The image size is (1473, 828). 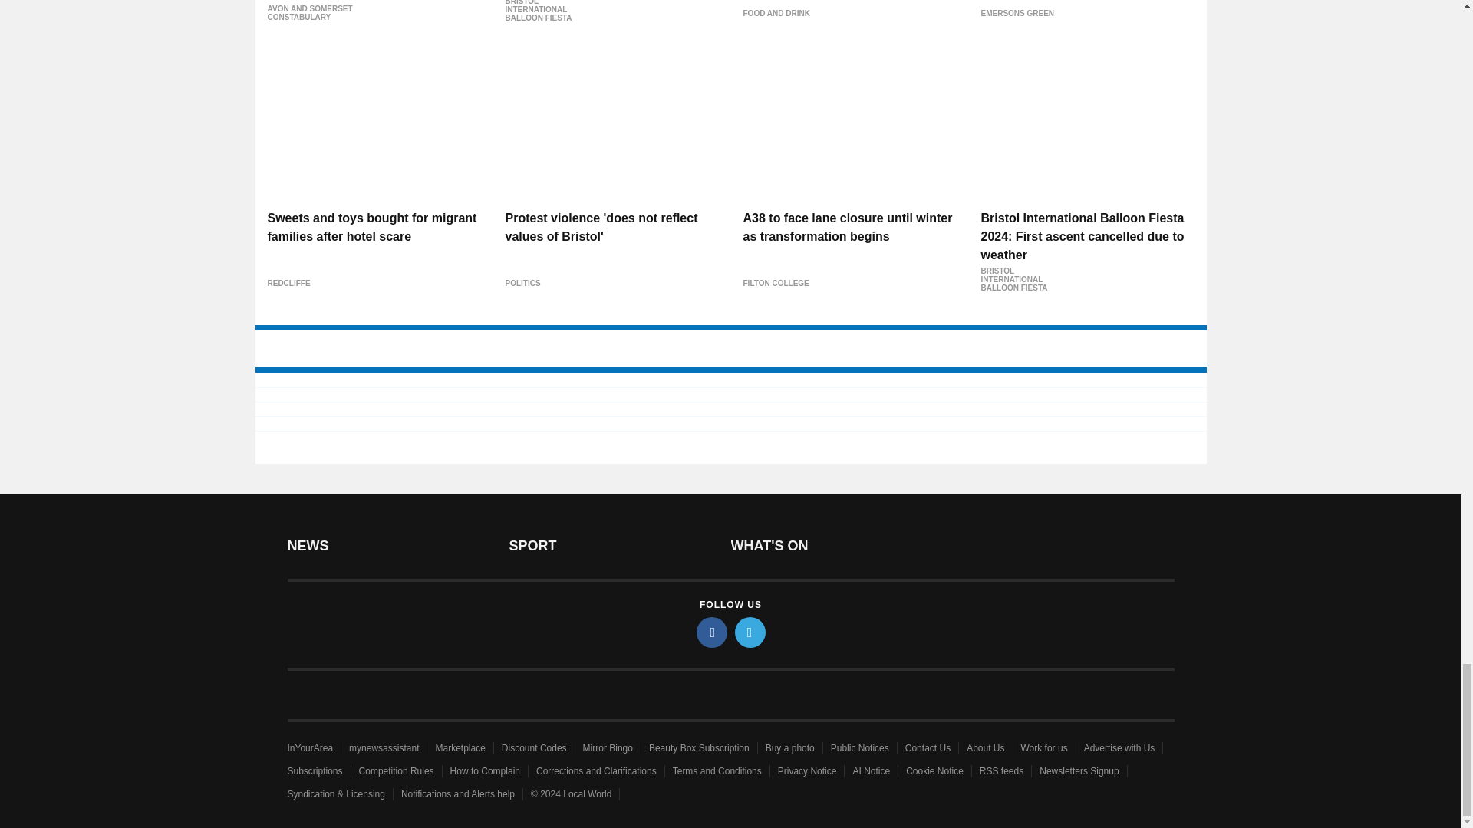 What do you see at coordinates (712, 632) in the screenshot?
I see `facebook` at bounding box center [712, 632].